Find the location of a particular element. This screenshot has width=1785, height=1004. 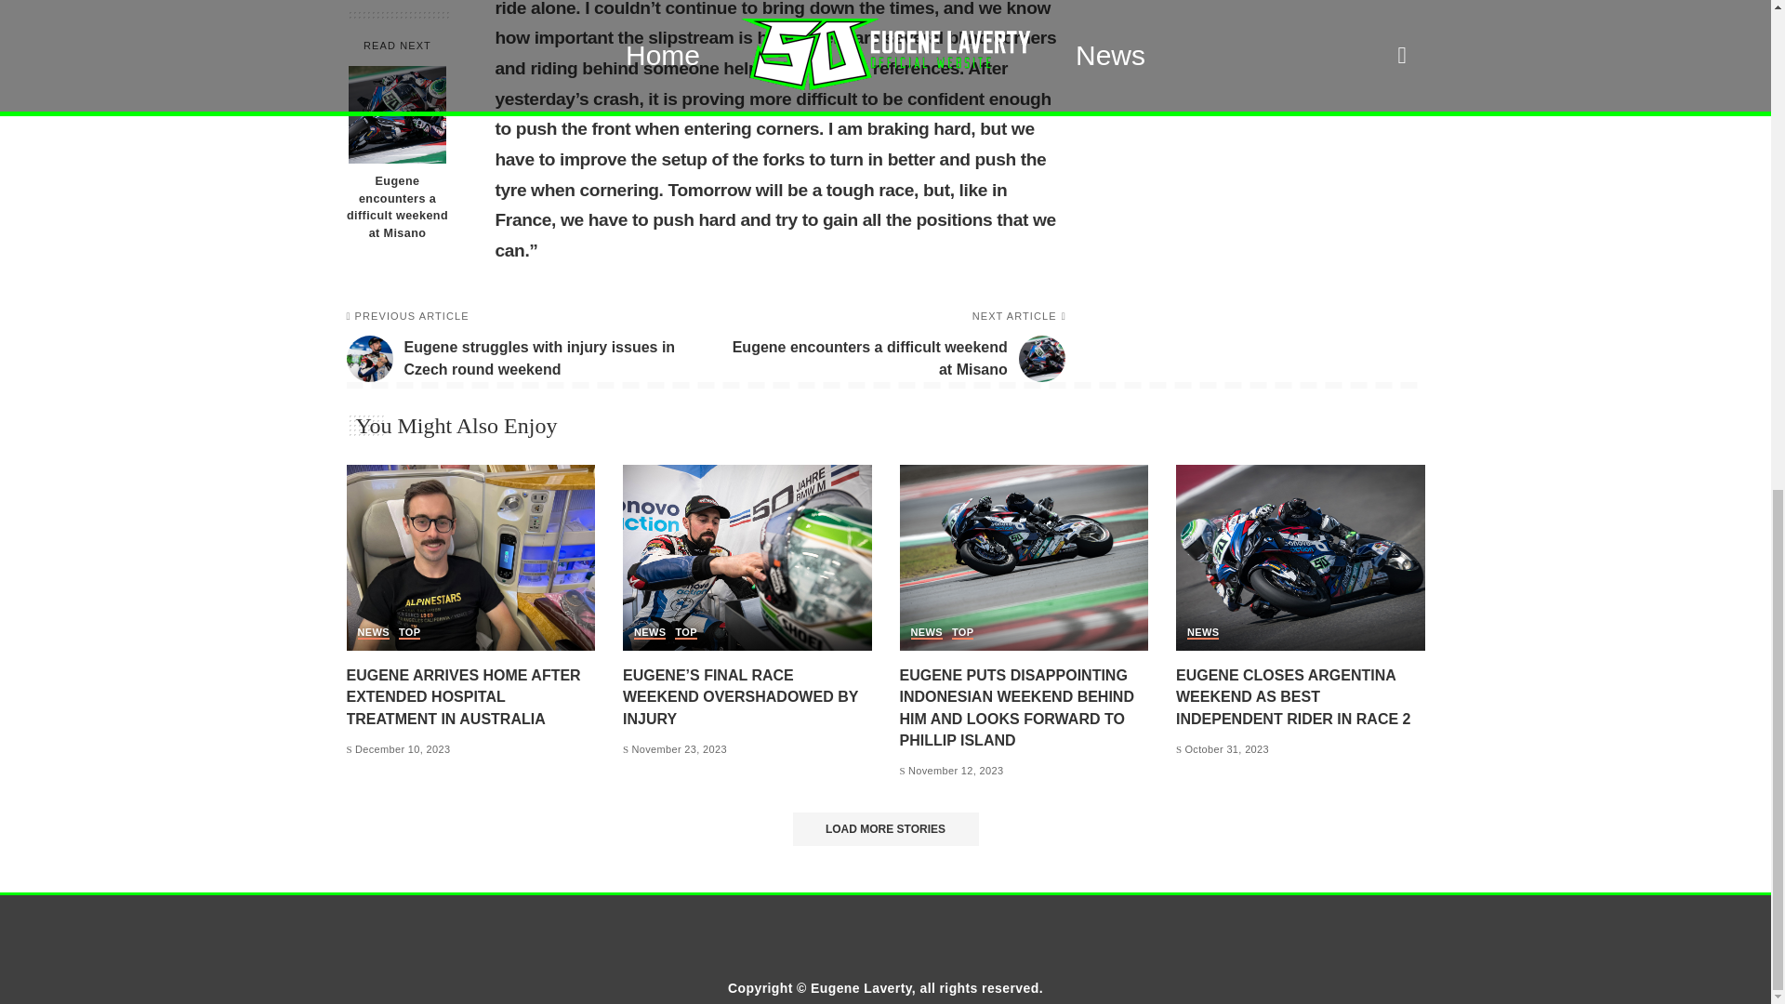

TOP is located at coordinates (894, 346).